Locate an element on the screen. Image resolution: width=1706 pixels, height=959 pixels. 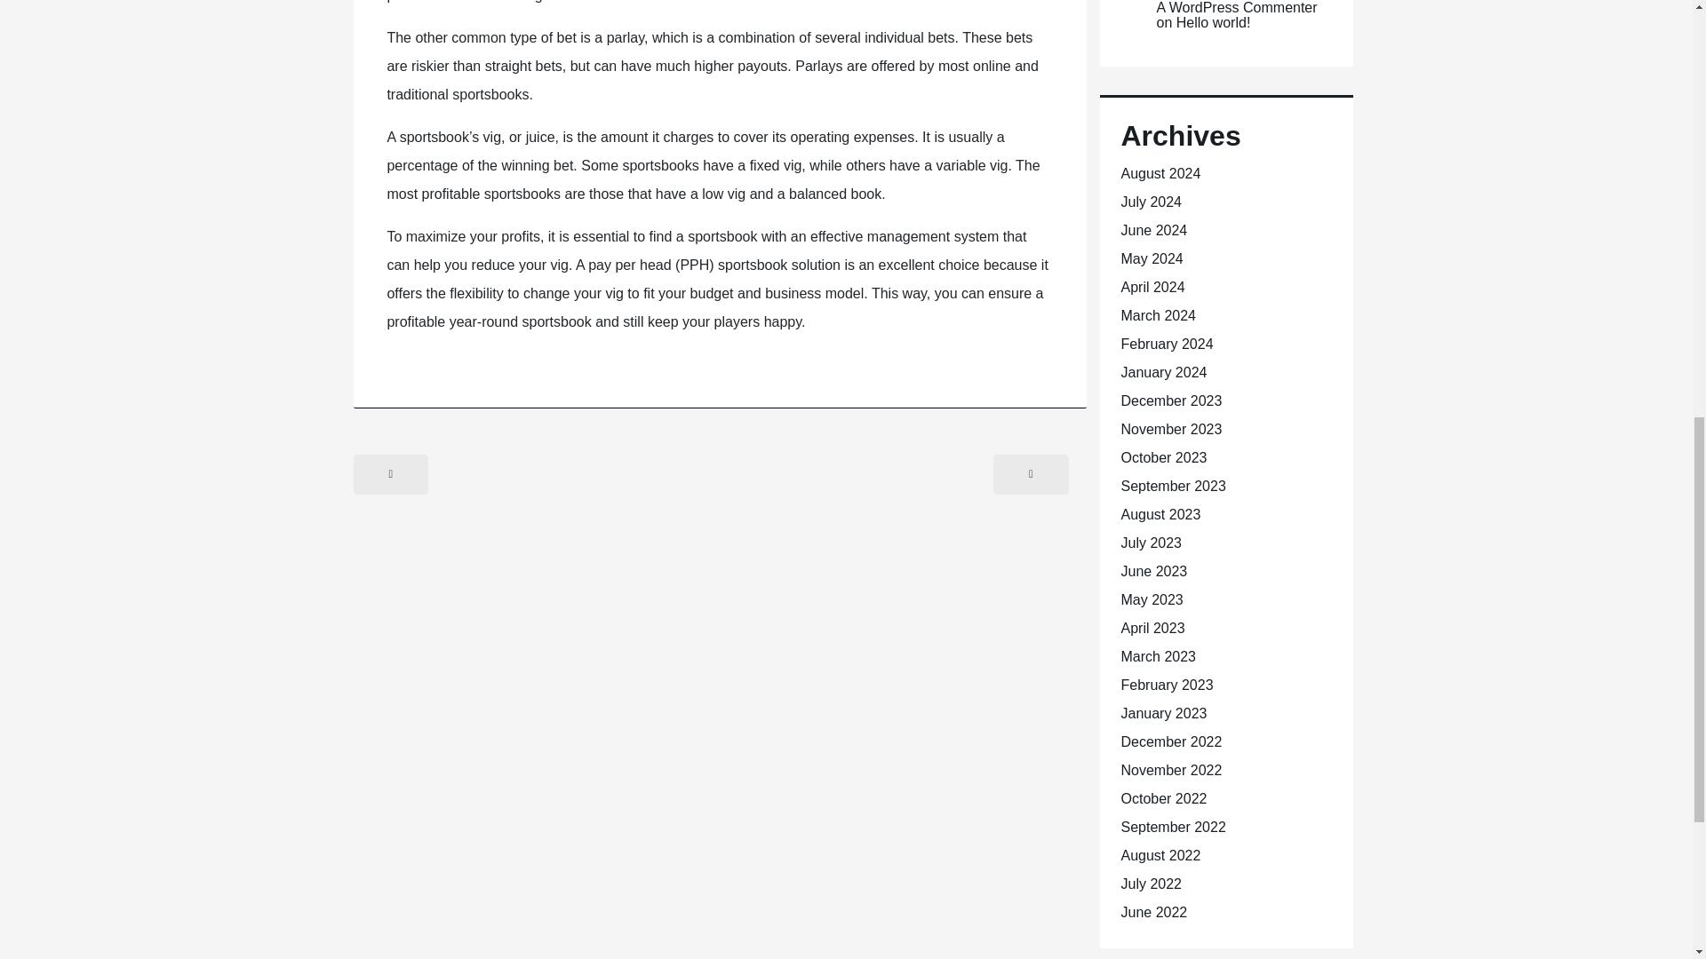
November 2022 is located at coordinates (1171, 769).